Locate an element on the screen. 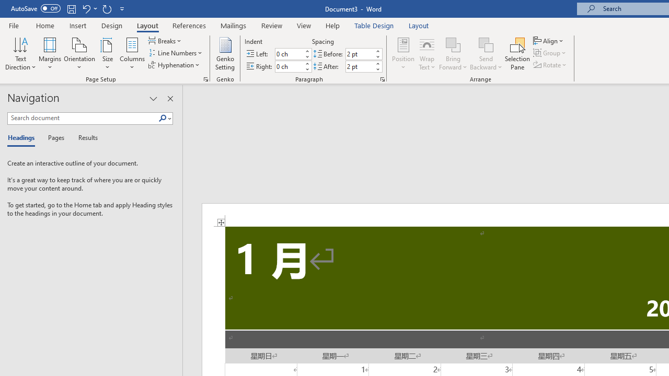 This screenshot has height=376, width=669. Headings is located at coordinates (24, 138).